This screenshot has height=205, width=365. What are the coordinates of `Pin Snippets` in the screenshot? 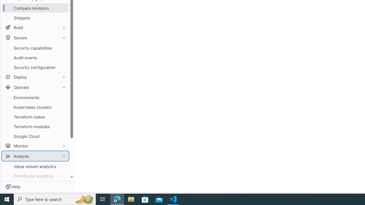 It's located at (62, 18).